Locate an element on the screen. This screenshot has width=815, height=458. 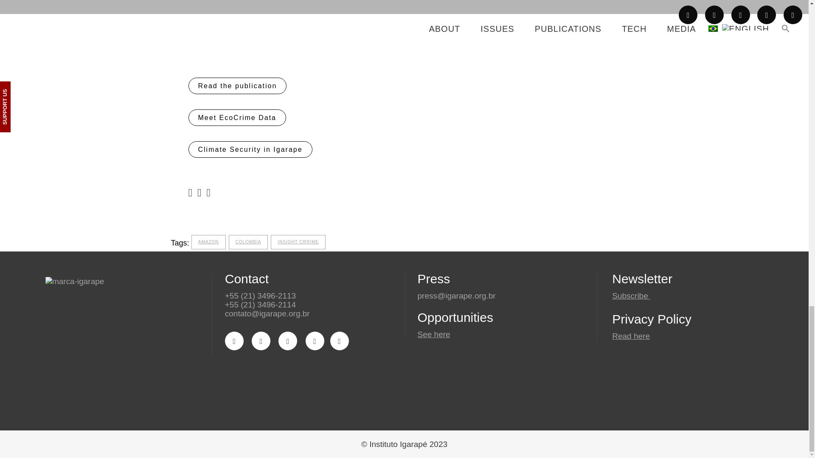
Share on Facebook is located at coordinates (190, 192).